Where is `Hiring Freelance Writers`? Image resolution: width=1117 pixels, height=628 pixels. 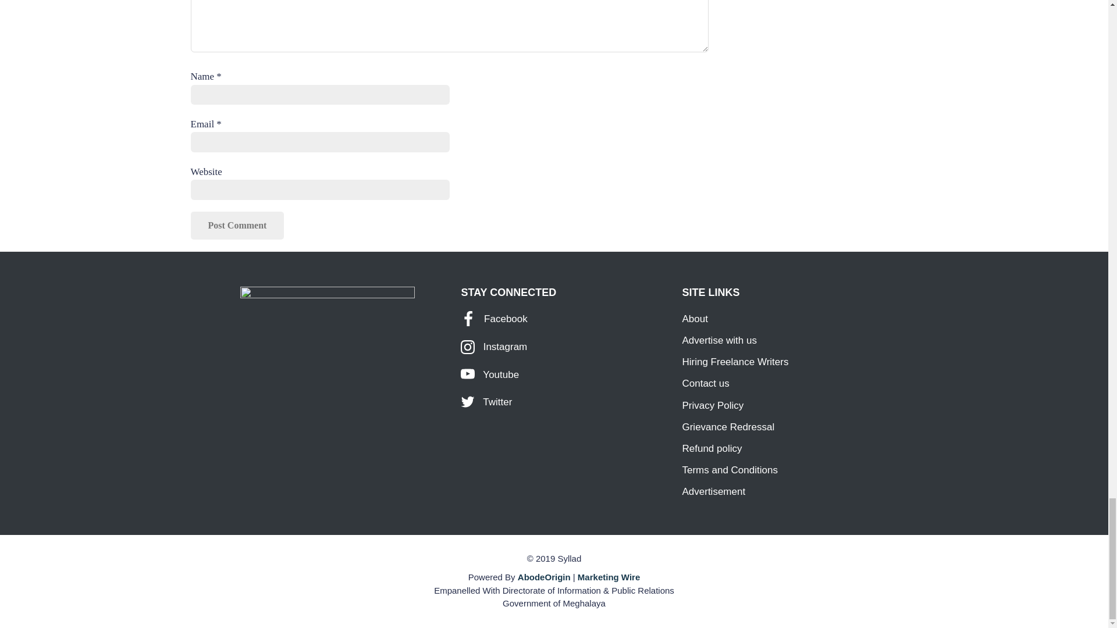 Hiring Freelance Writers is located at coordinates (735, 362).